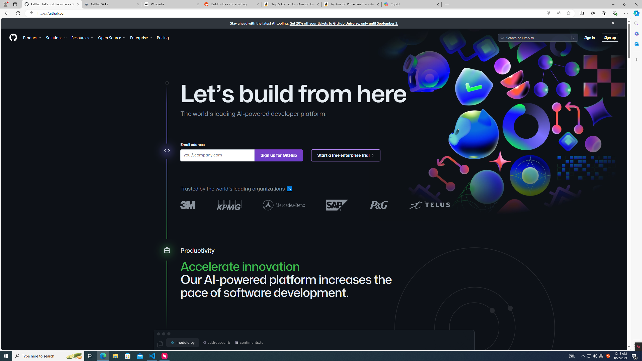 The width and height of the screenshot is (642, 361). What do you see at coordinates (15, 4) in the screenshot?
I see `Tab actions menu` at bounding box center [15, 4].